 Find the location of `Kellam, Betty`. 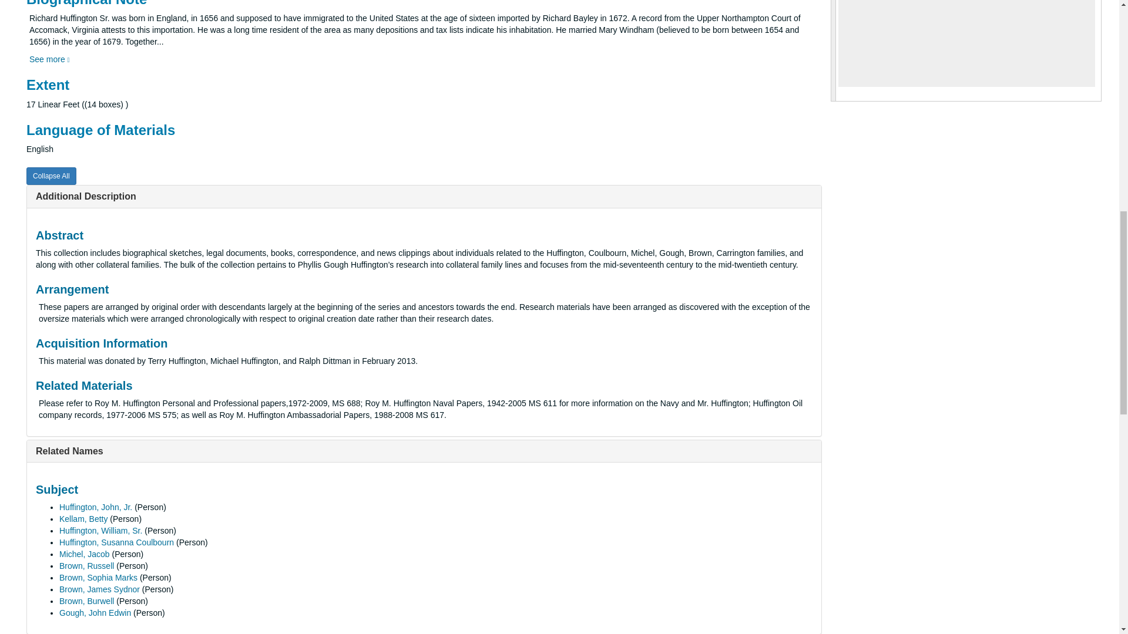

Kellam, Betty is located at coordinates (83, 519).